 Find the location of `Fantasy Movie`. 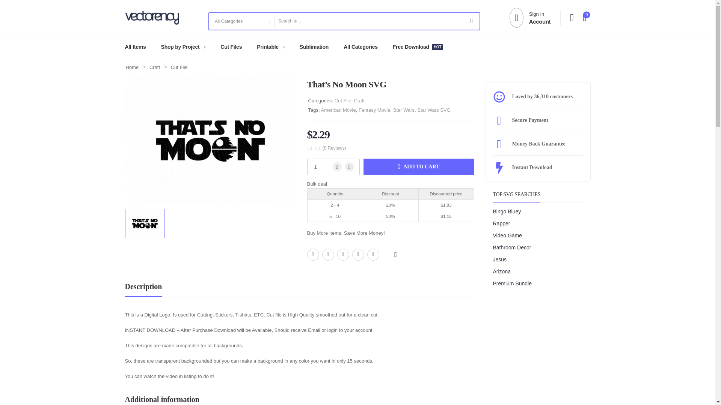

Fantasy Movie is located at coordinates (313, 255).